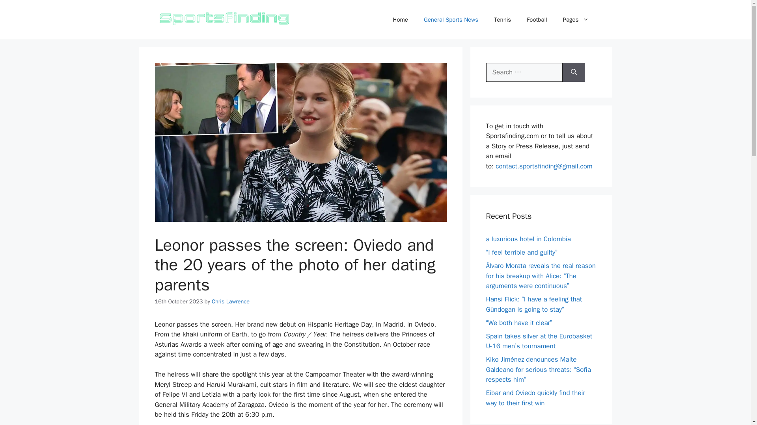  What do you see at coordinates (231, 301) in the screenshot?
I see `Chris Lawrence` at bounding box center [231, 301].